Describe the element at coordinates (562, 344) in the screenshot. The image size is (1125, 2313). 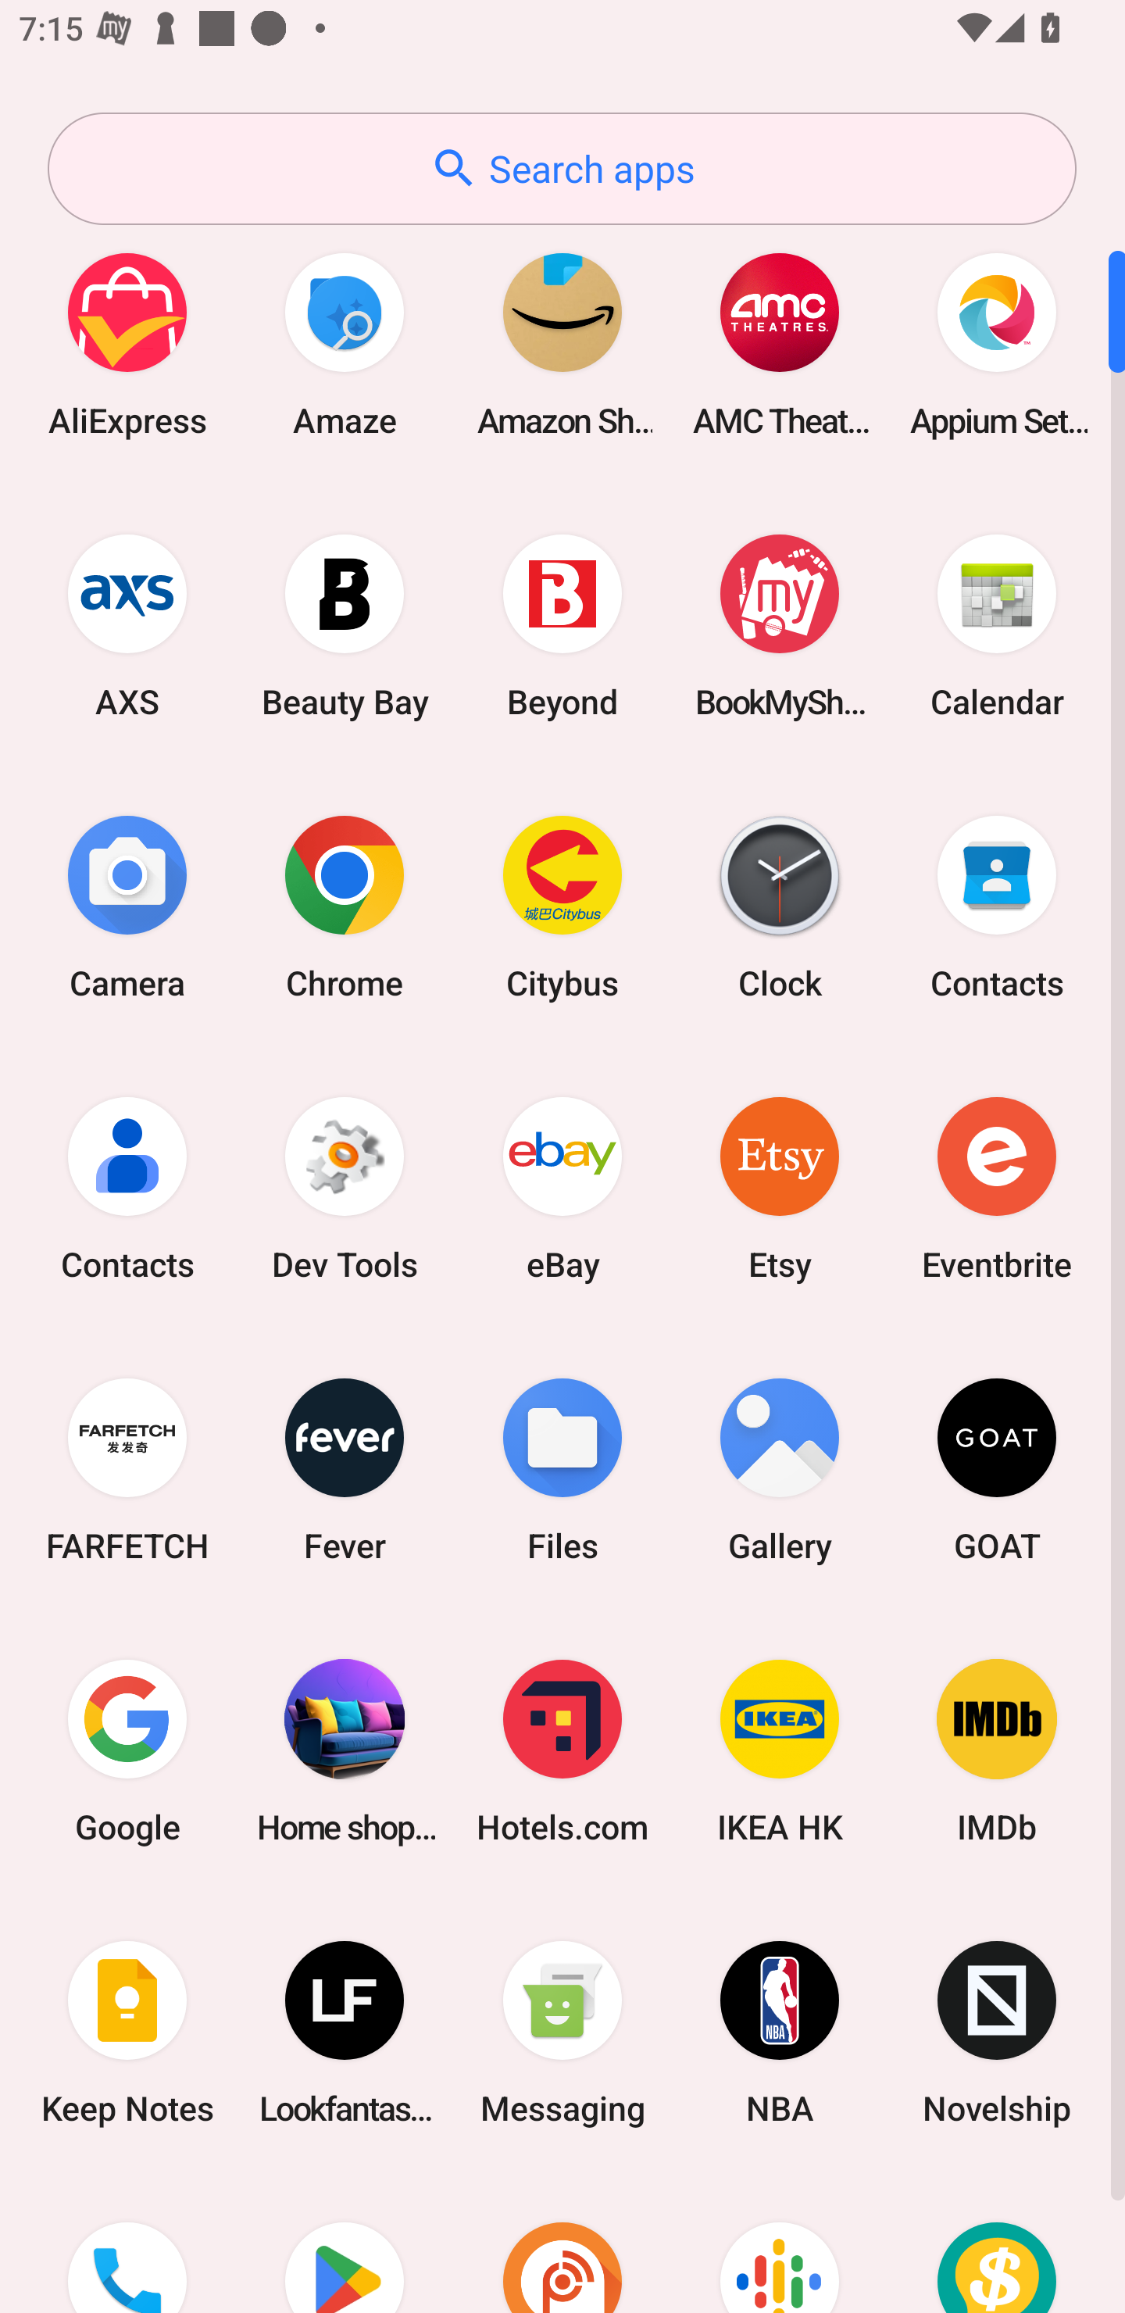
I see `Amazon Shopping` at that location.